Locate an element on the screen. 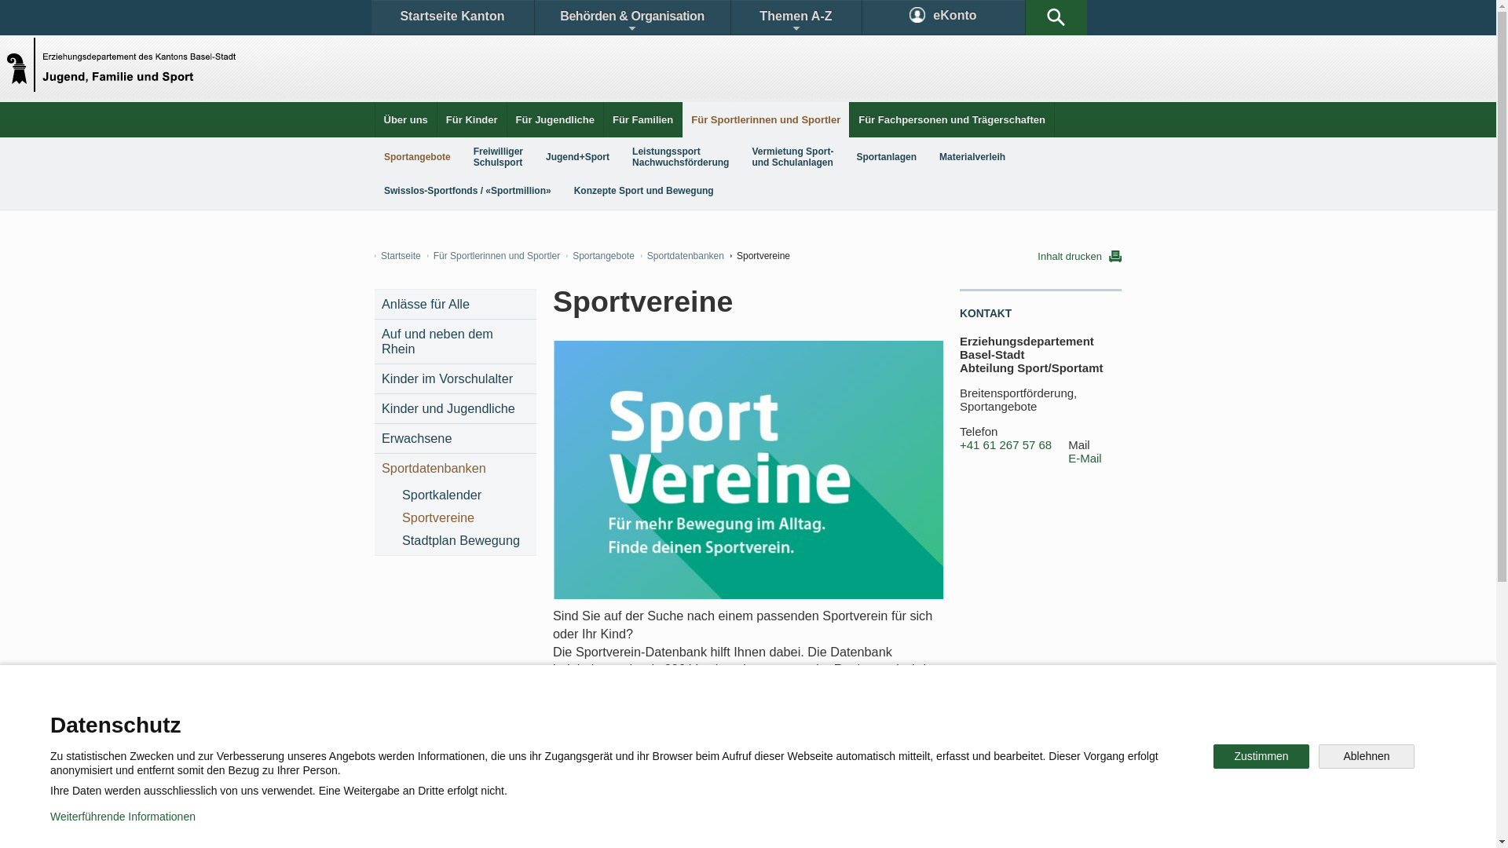 This screenshot has height=848, width=1508. Vermietung Sport-
und Schulanlagen is located at coordinates (792, 157).